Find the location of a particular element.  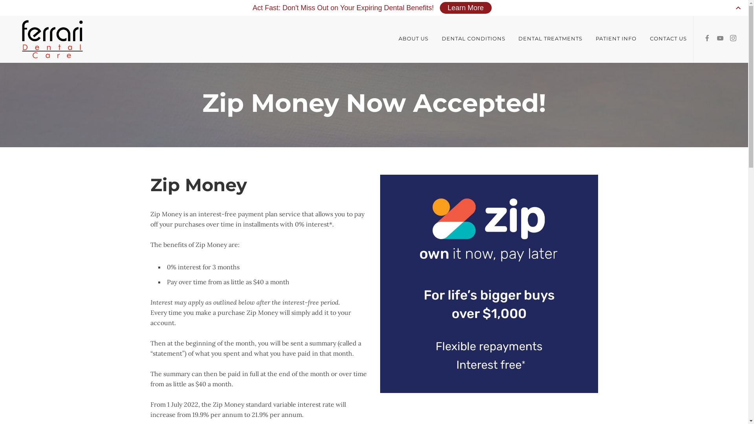

DENTAL CONDITIONS is located at coordinates (474, 38).